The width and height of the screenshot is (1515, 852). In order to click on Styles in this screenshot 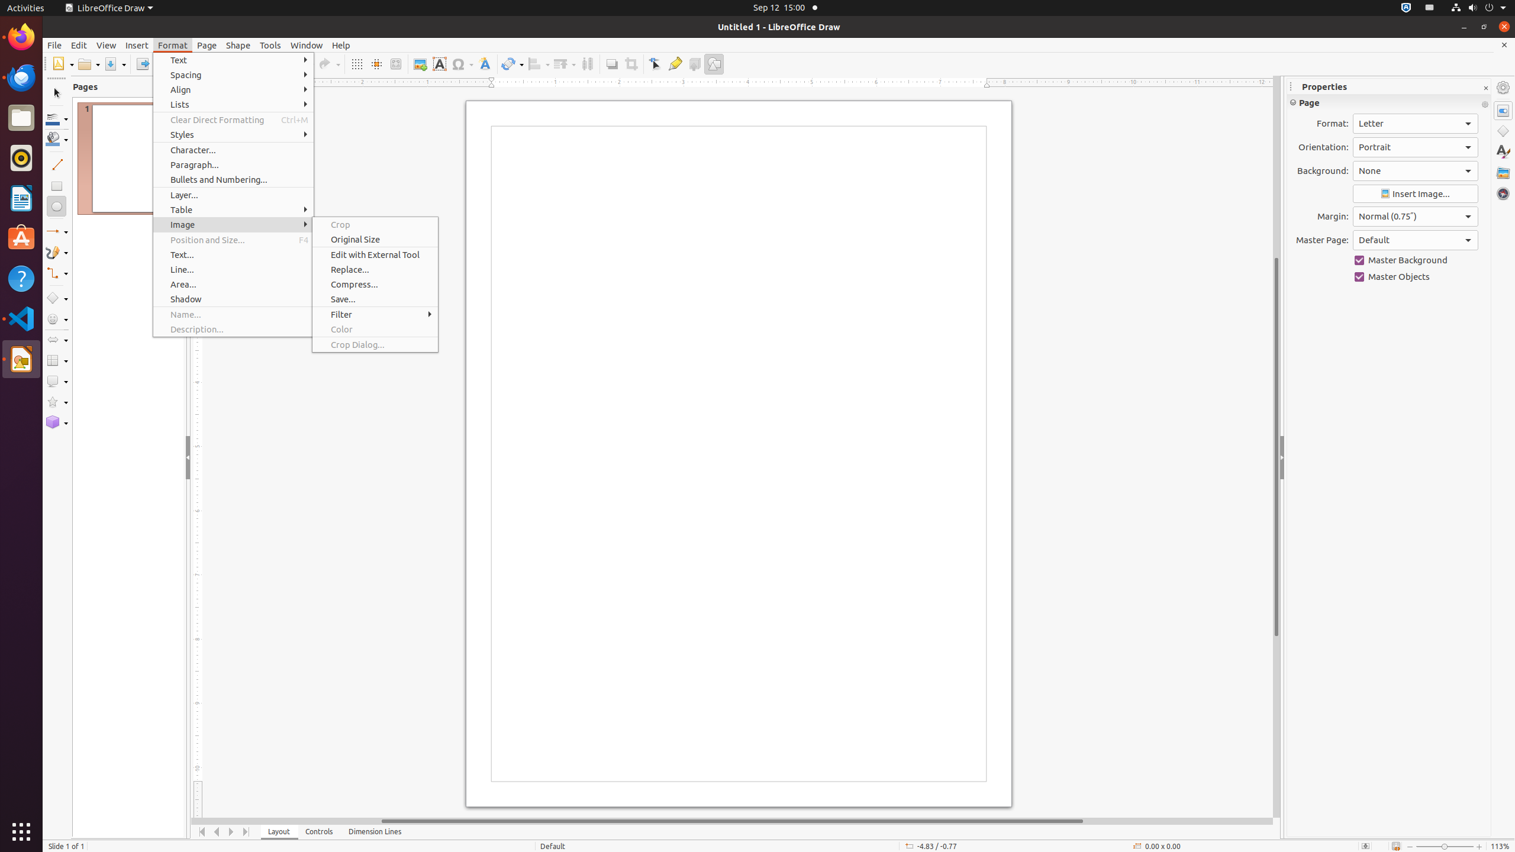, I will do `click(1503, 151)`.